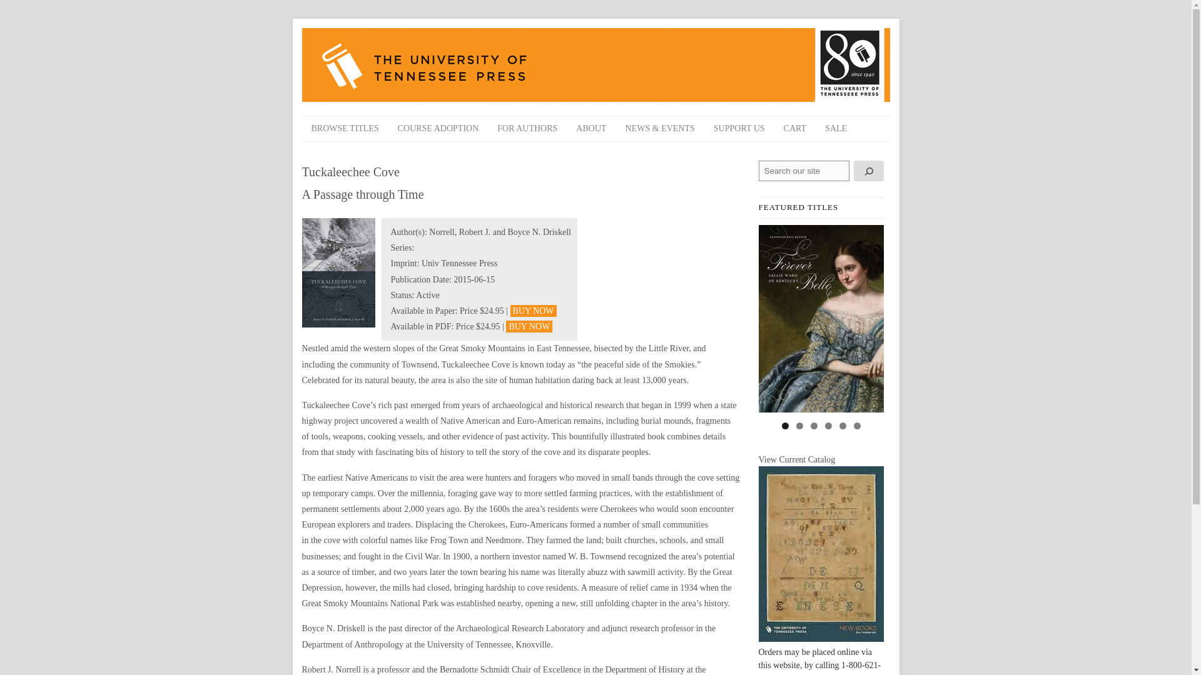 This screenshot has width=1201, height=675. Describe the element at coordinates (534, 311) in the screenshot. I see `BUY NOW` at that location.